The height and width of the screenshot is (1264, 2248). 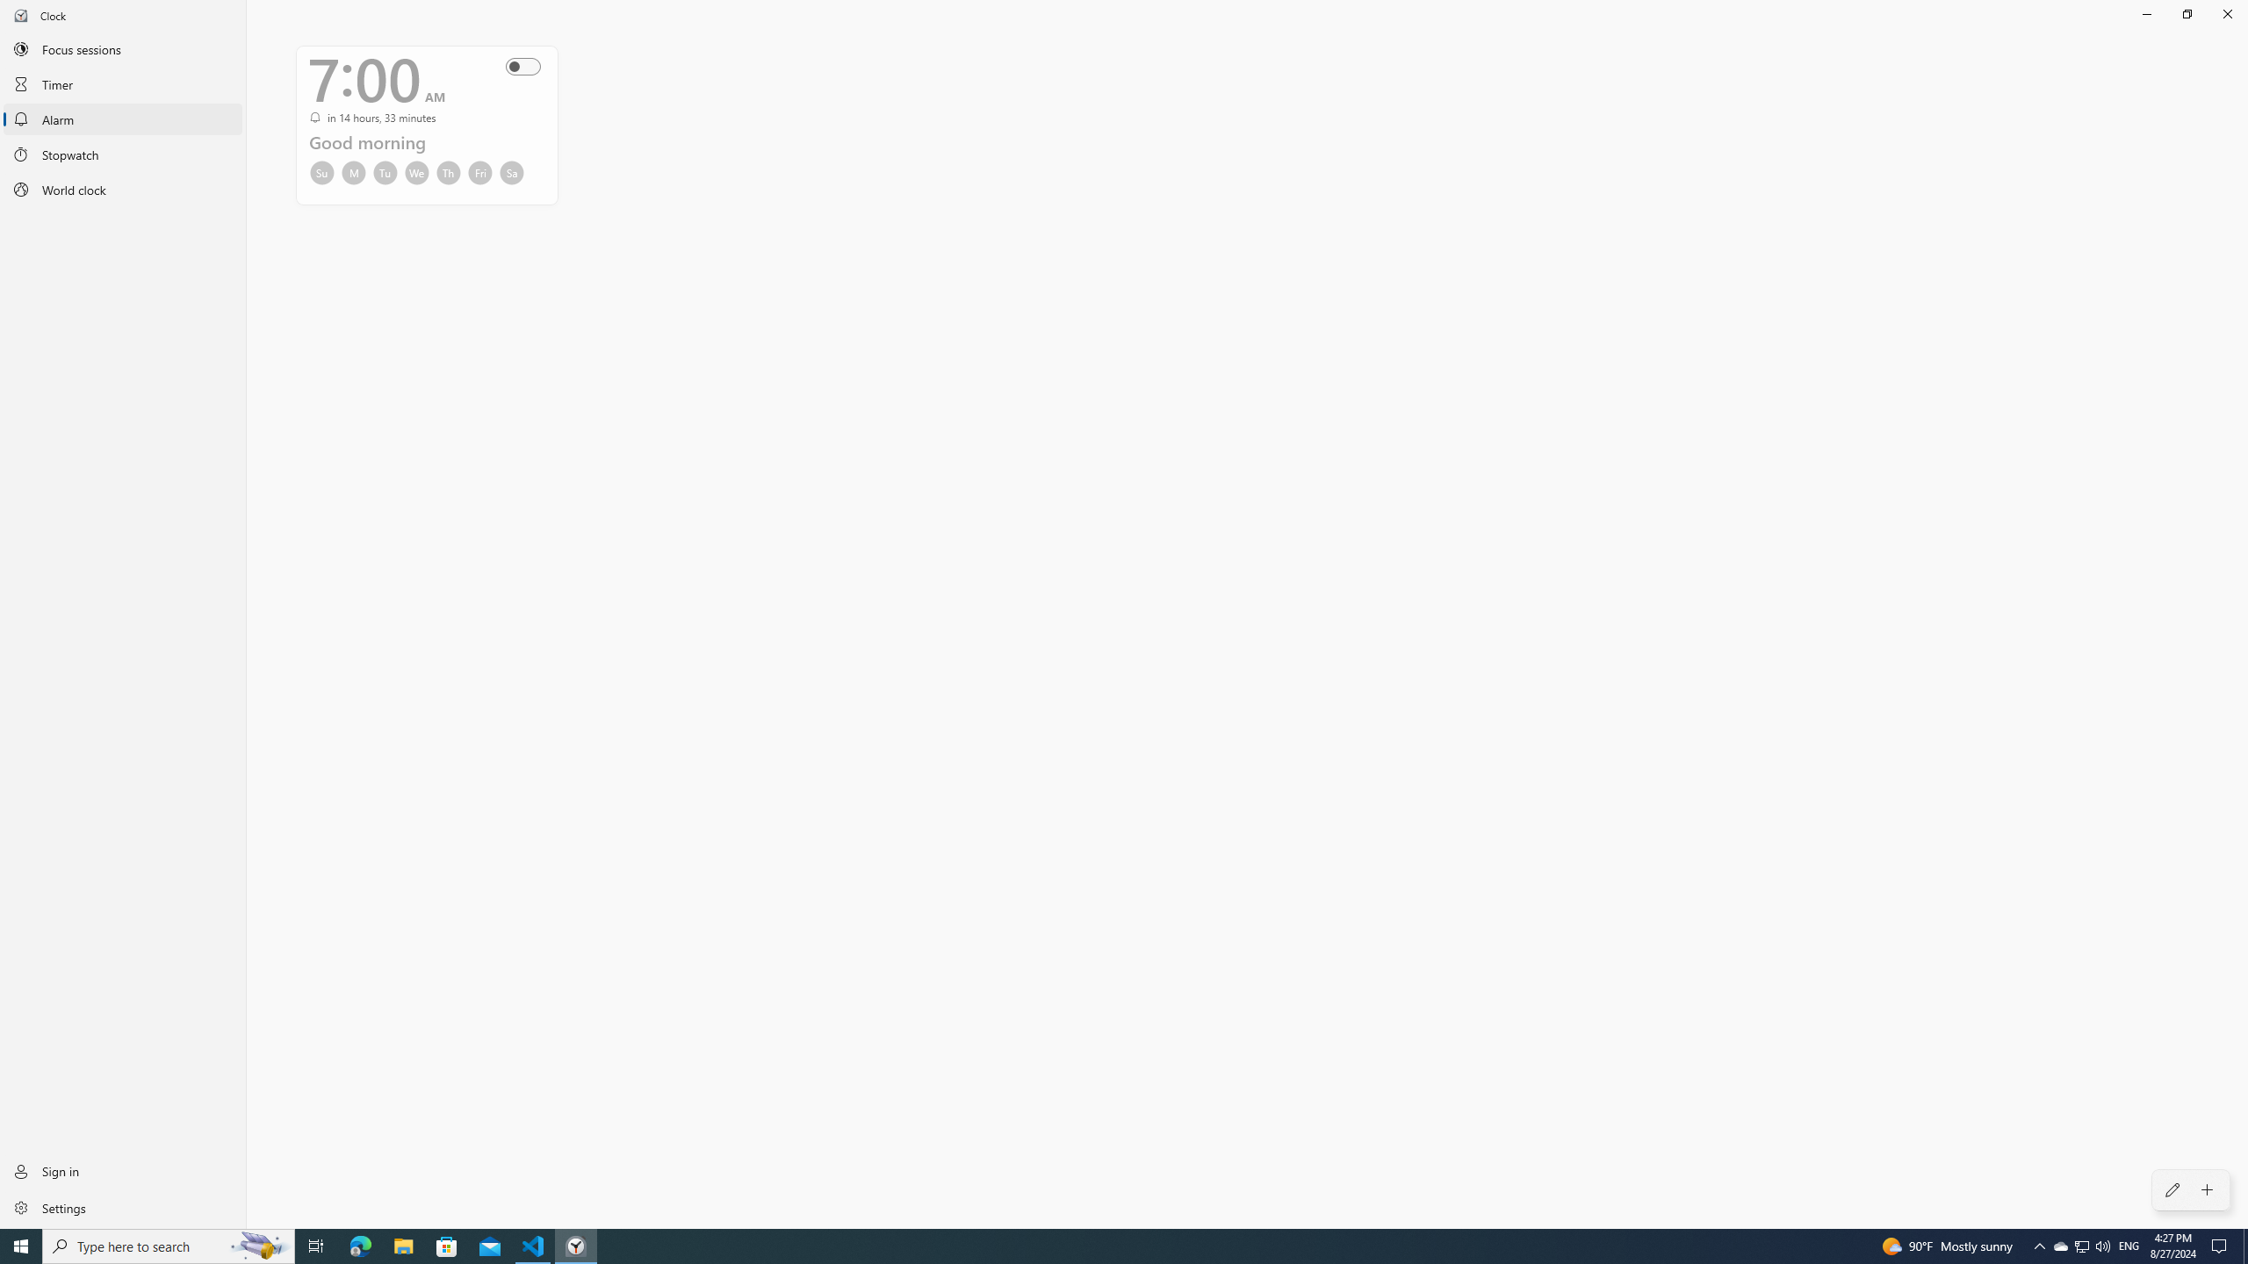 I want to click on Stopwatch, so click(x=123, y=154).